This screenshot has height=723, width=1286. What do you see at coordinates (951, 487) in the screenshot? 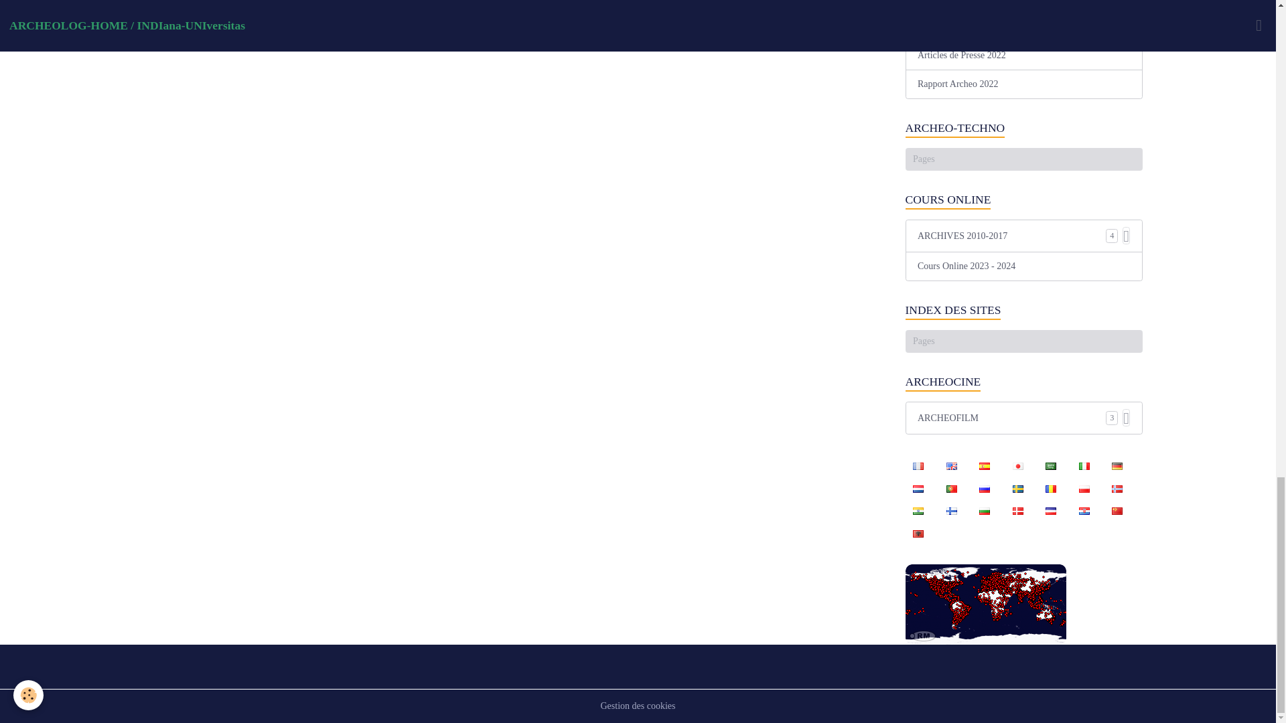
I see `Portuguesa` at bounding box center [951, 487].